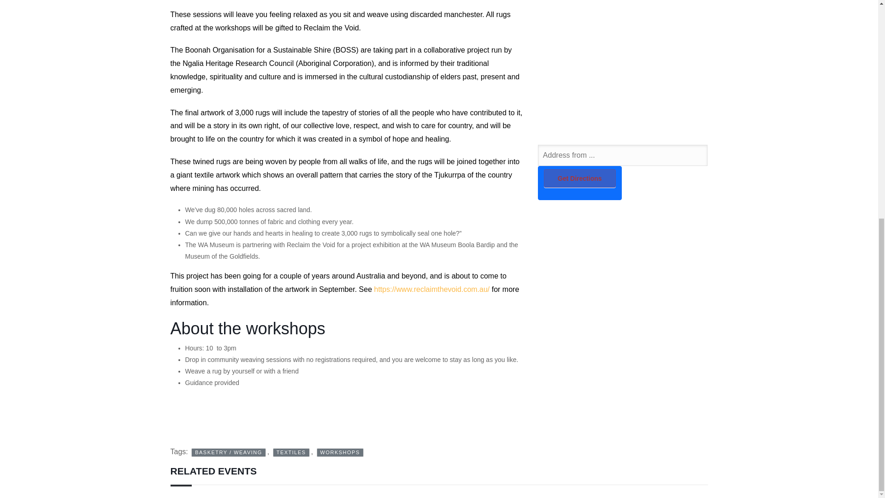 The height and width of the screenshot is (498, 885). Describe the element at coordinates (340, 453) in the screenshot. I see `WORKSHOPS` at that location.